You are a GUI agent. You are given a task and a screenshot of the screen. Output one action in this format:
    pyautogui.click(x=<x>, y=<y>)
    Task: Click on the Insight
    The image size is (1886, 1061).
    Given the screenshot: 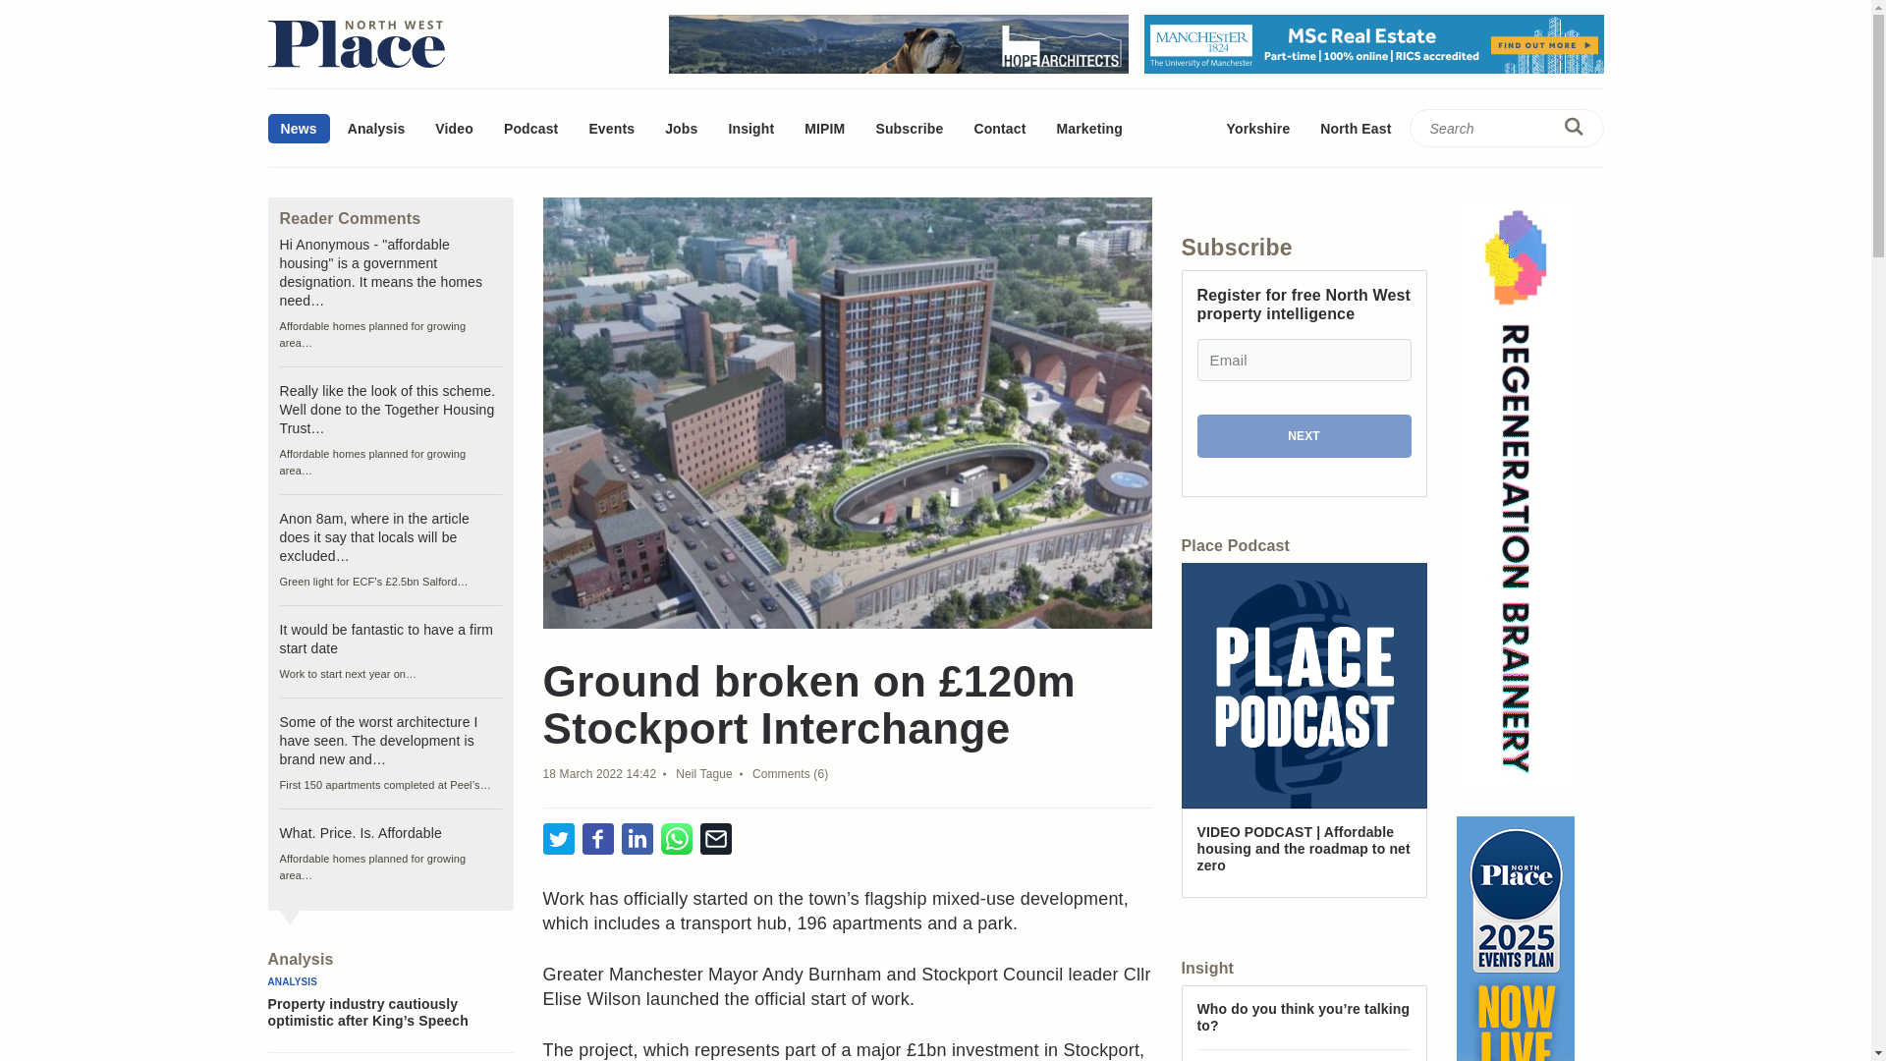 What is the action you would take?
    pyautogui.click(x=750, y=128)
    